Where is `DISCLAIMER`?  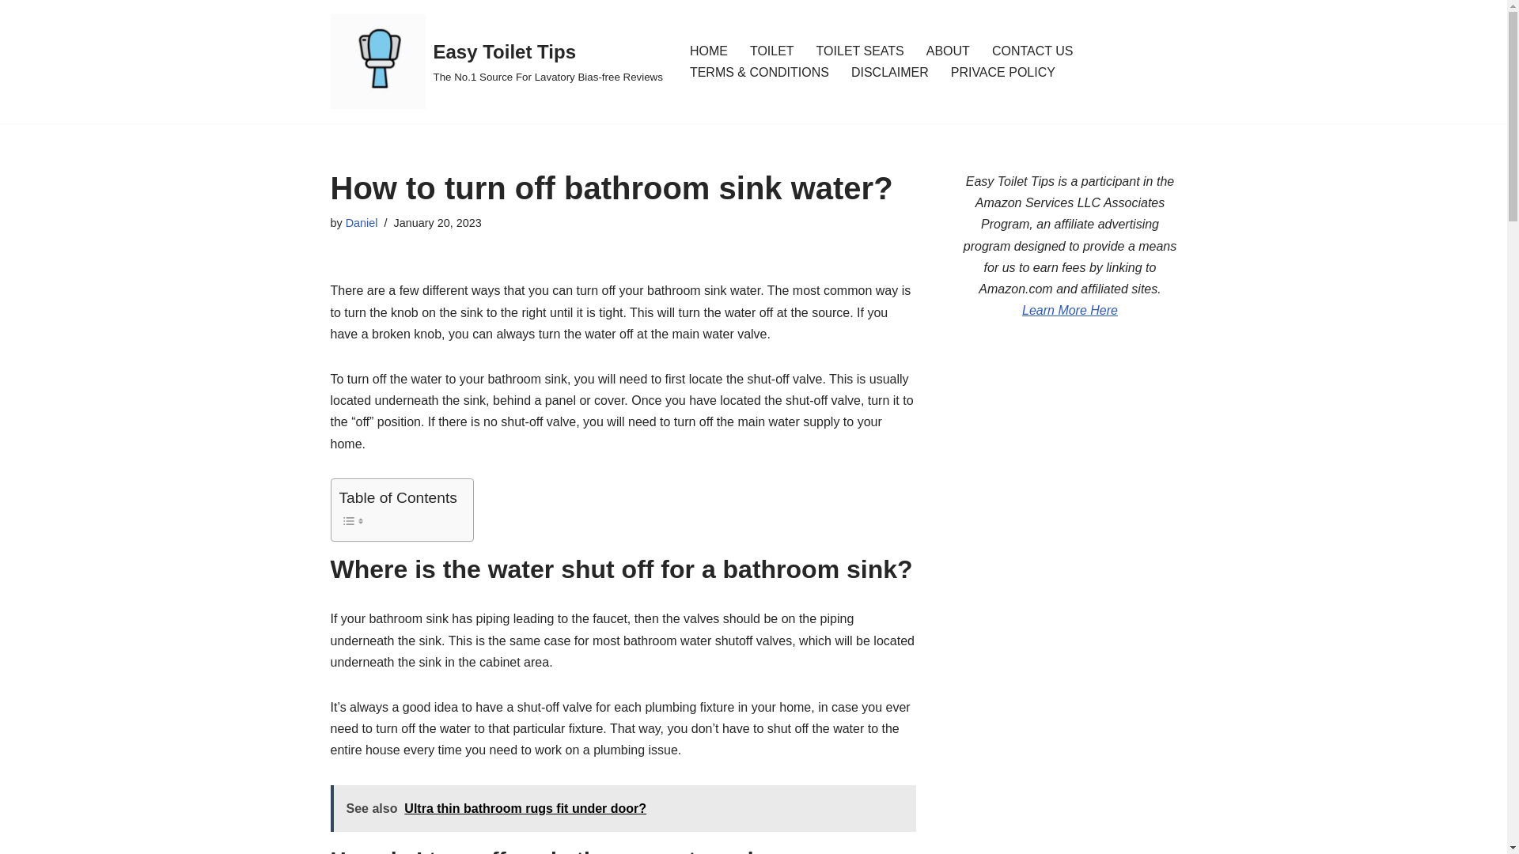 DISCLAIMER is located at coordinates (889, 71).